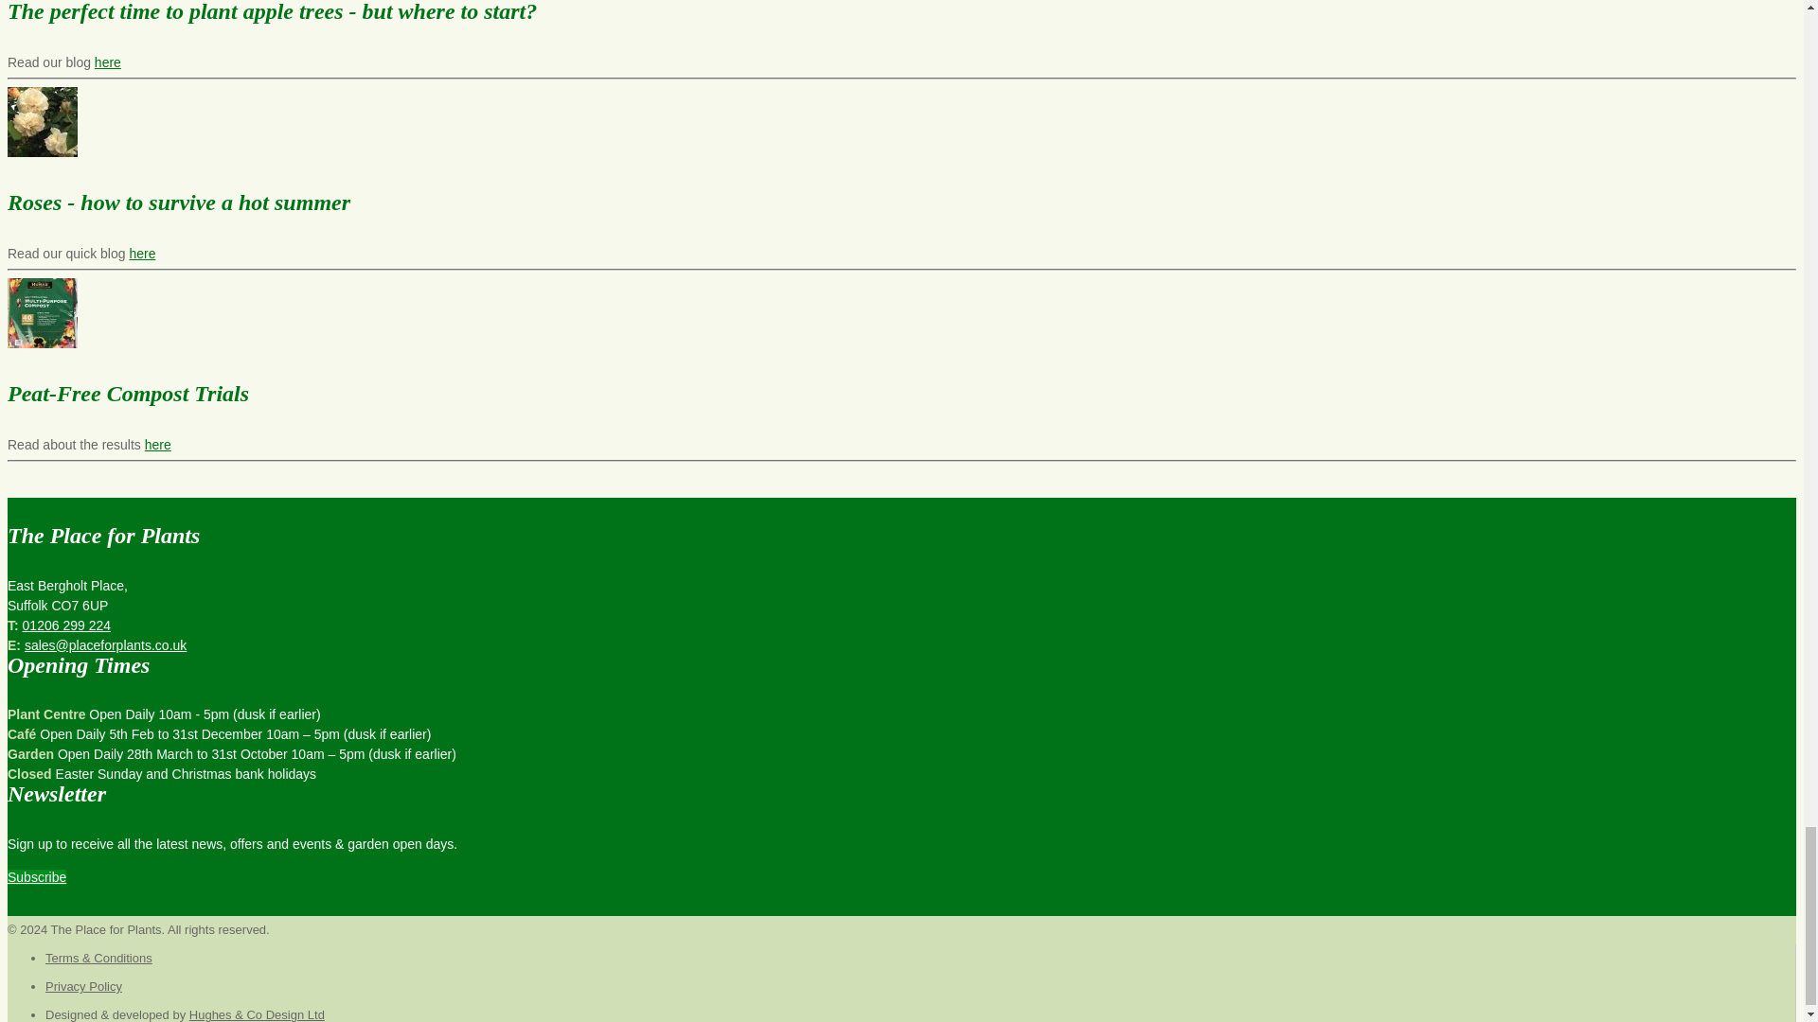 The height and width of the screenshot is (1022, 1818). What do you see at coordinates (142, 254) in the screenshot?
I see `here` at bounding box center [142, 254].